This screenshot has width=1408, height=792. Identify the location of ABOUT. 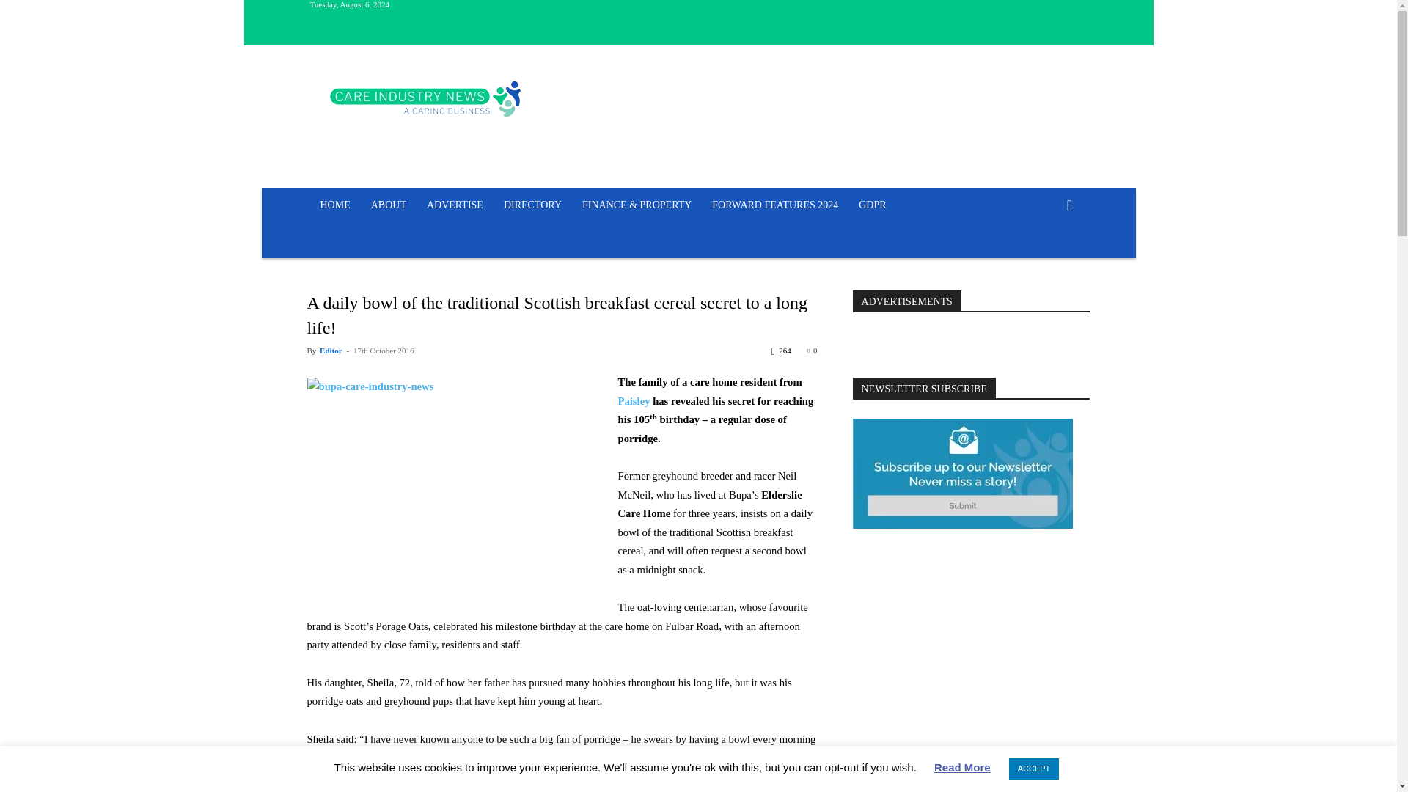
(389, 205).